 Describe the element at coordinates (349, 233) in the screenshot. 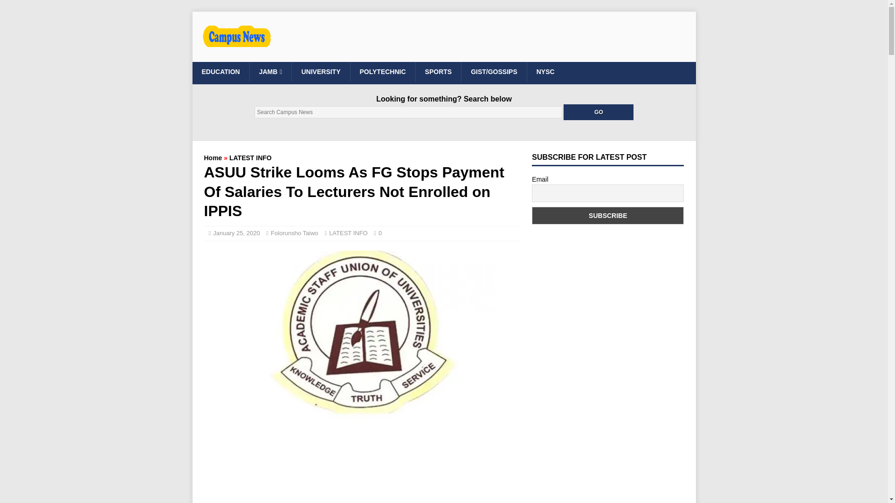

I see `LATEST INFO` at that location.